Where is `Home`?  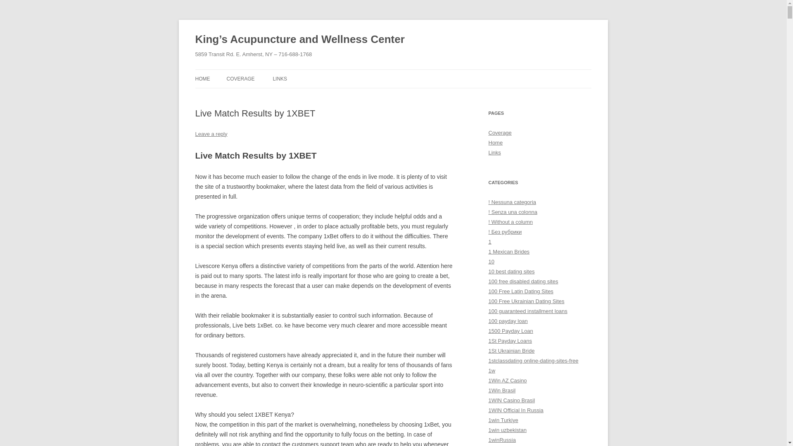
Home is located at coordinates (496, 143).